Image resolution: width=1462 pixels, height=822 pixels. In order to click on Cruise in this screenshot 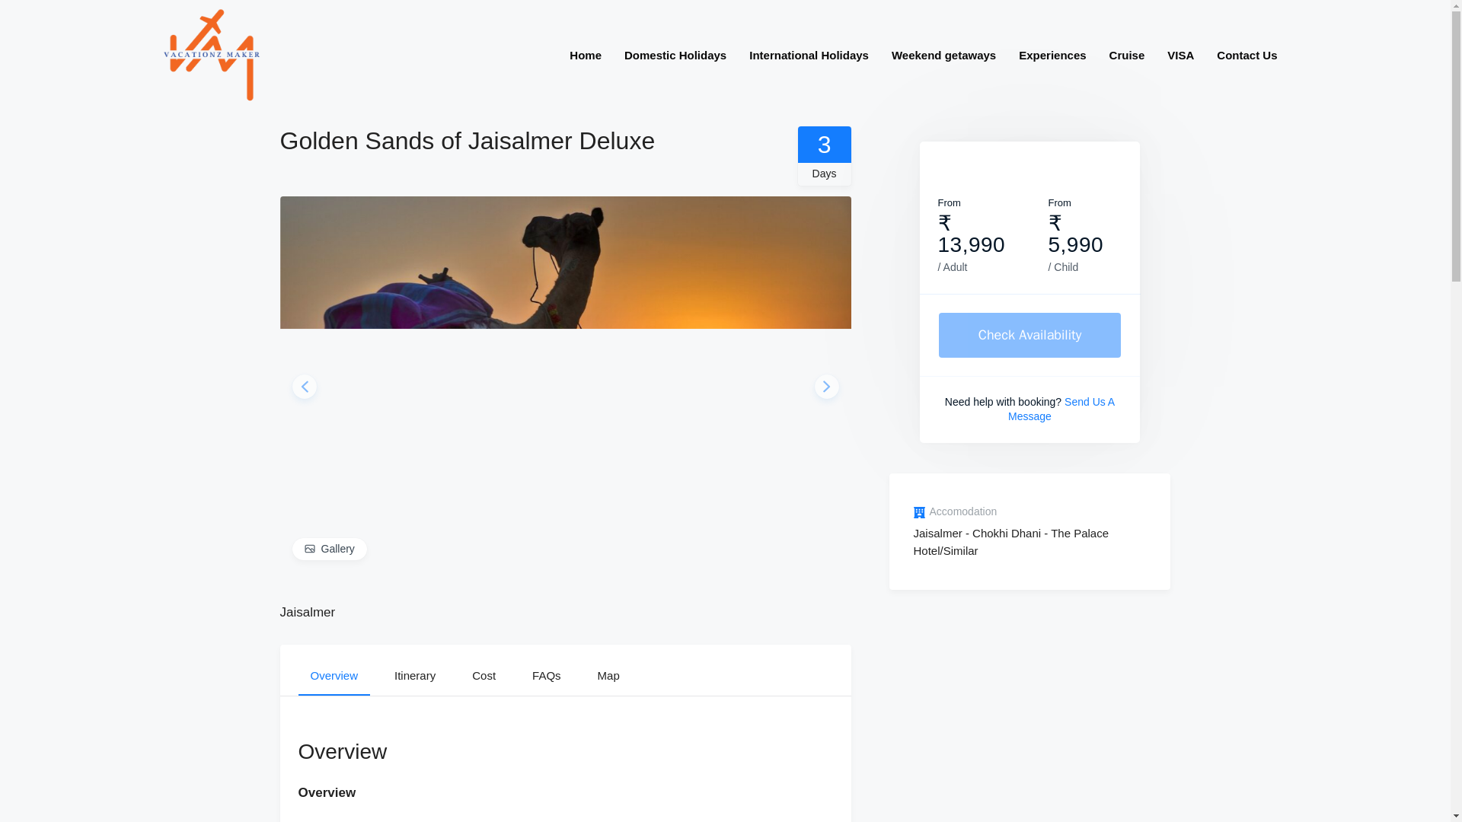, I will do `click(1127, 55)`.